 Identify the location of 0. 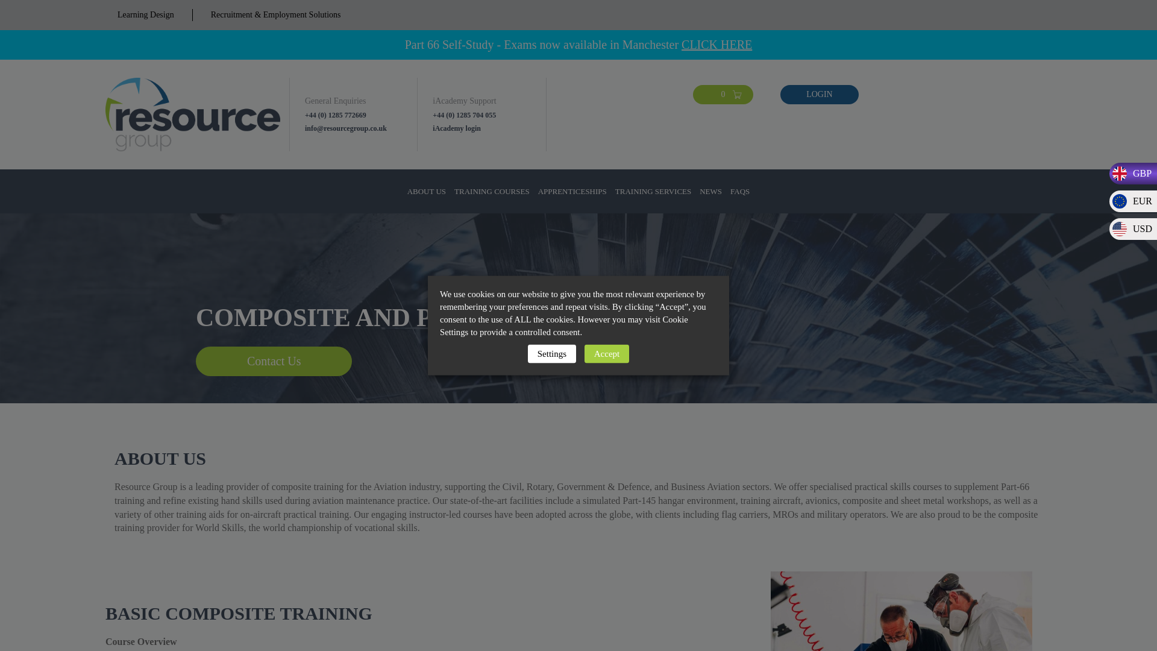
(723, 94).